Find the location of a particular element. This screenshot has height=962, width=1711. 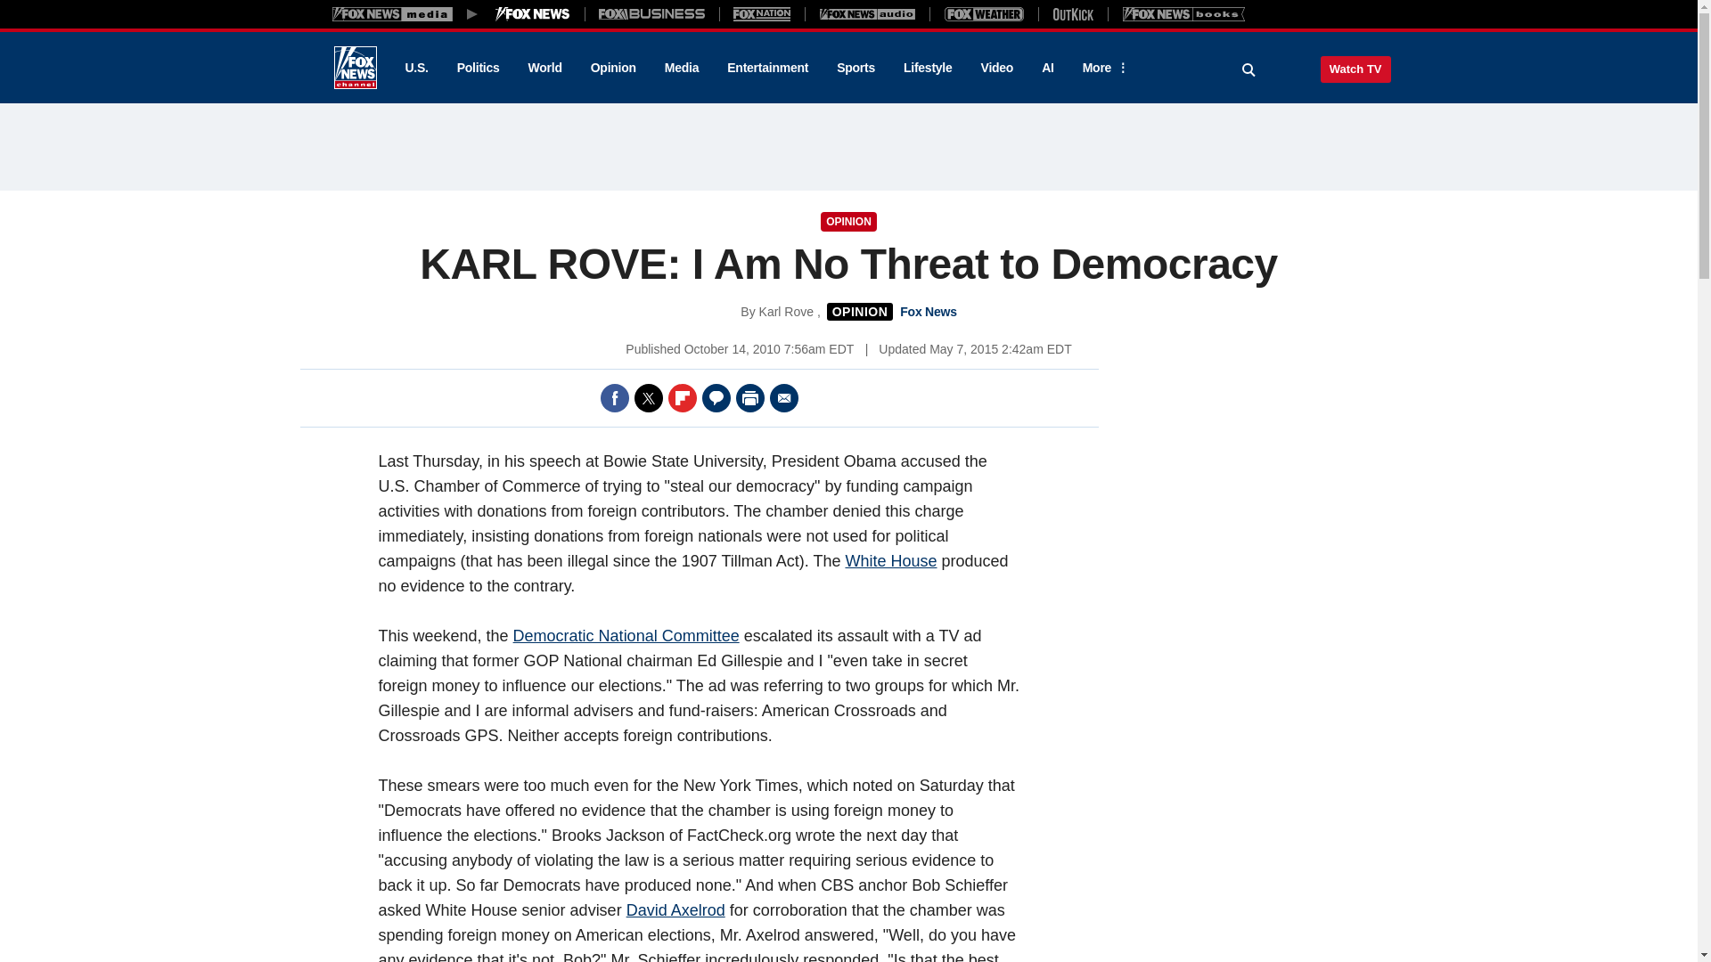

World is located at coordinates (545, 68).